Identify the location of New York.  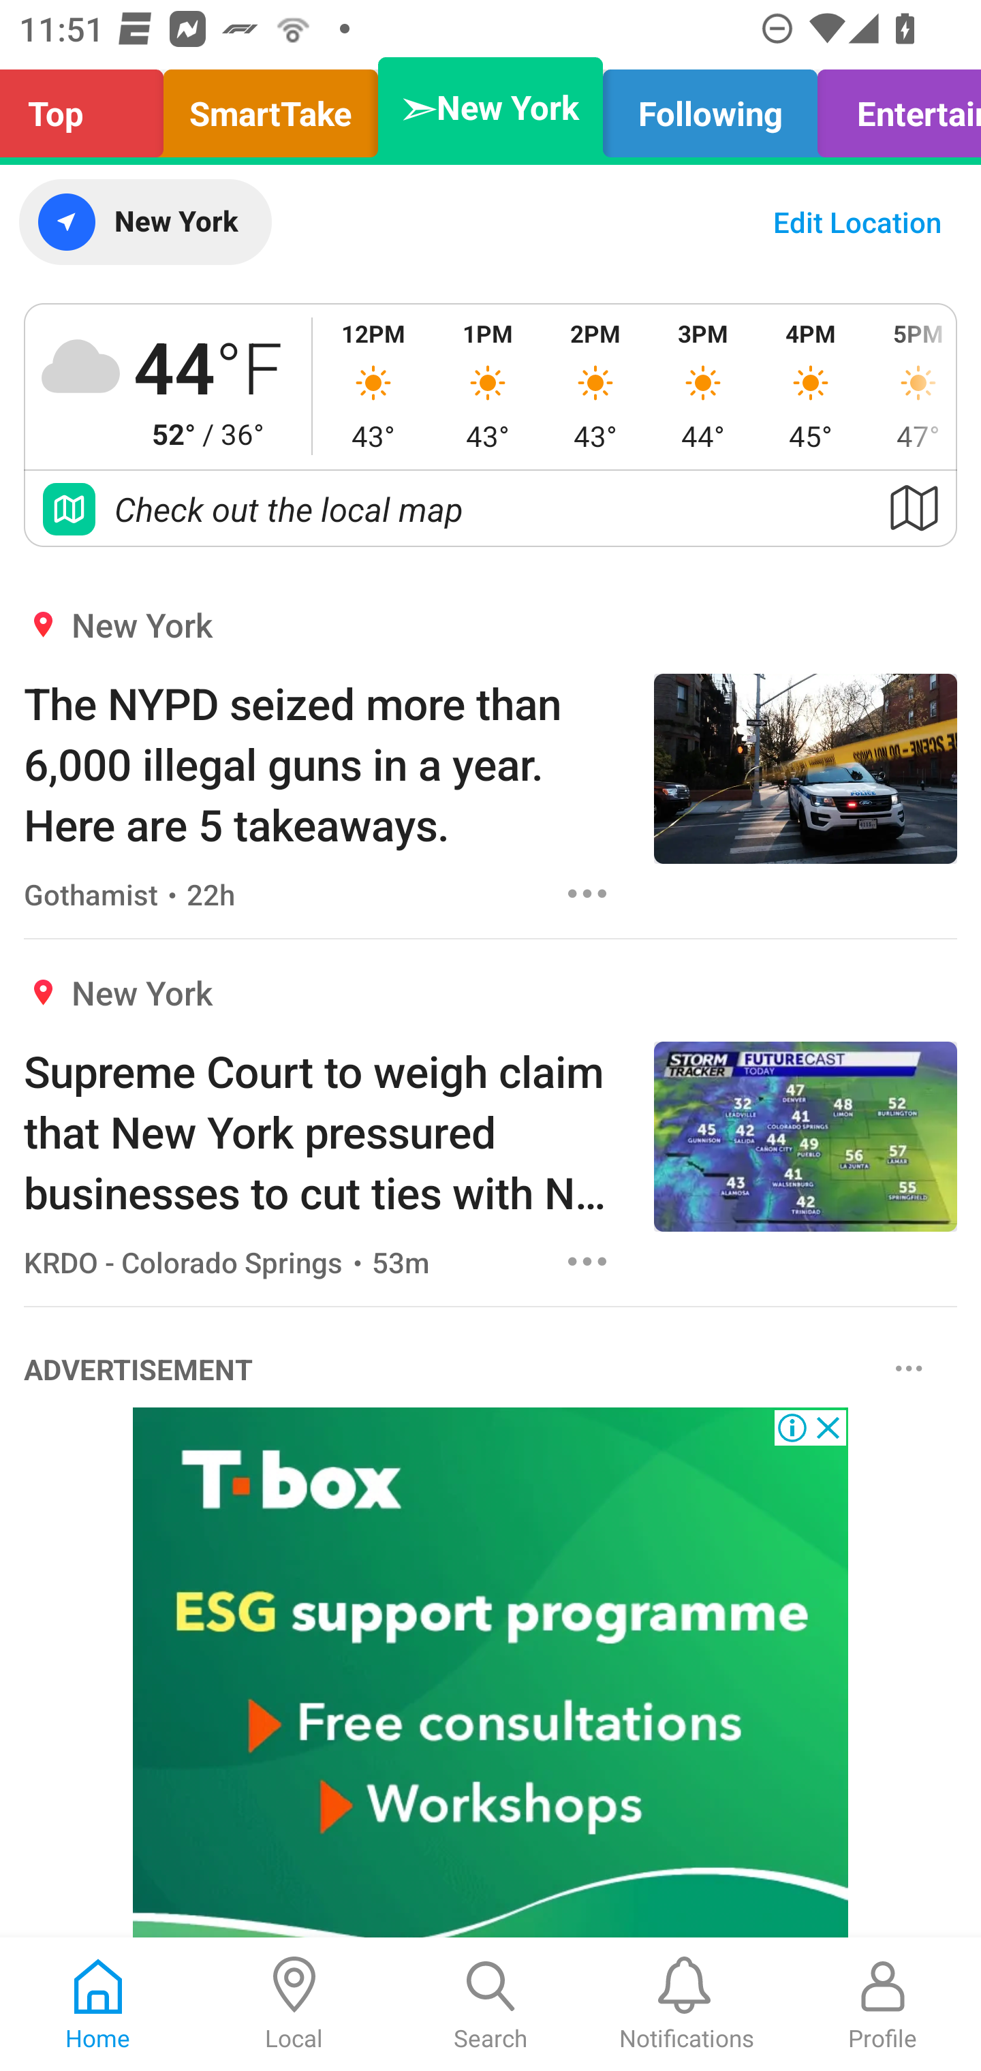
(144, 222).